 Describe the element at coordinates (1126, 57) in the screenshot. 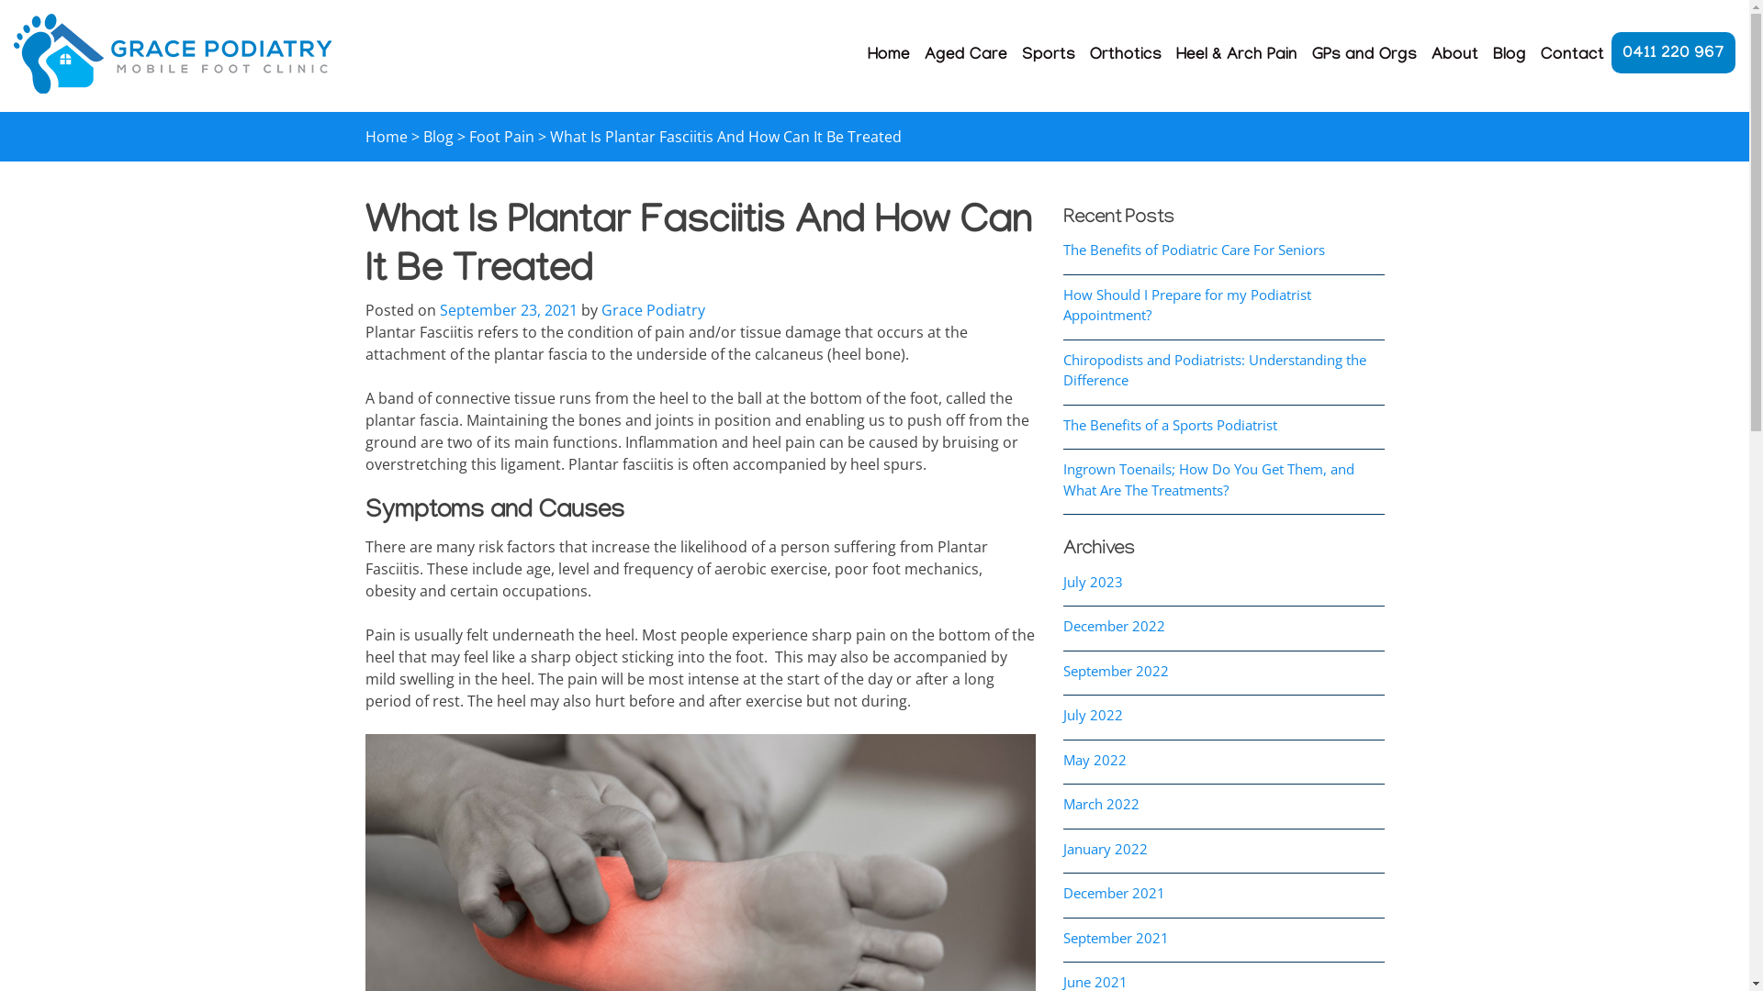

I see `Orthotics` at that location.